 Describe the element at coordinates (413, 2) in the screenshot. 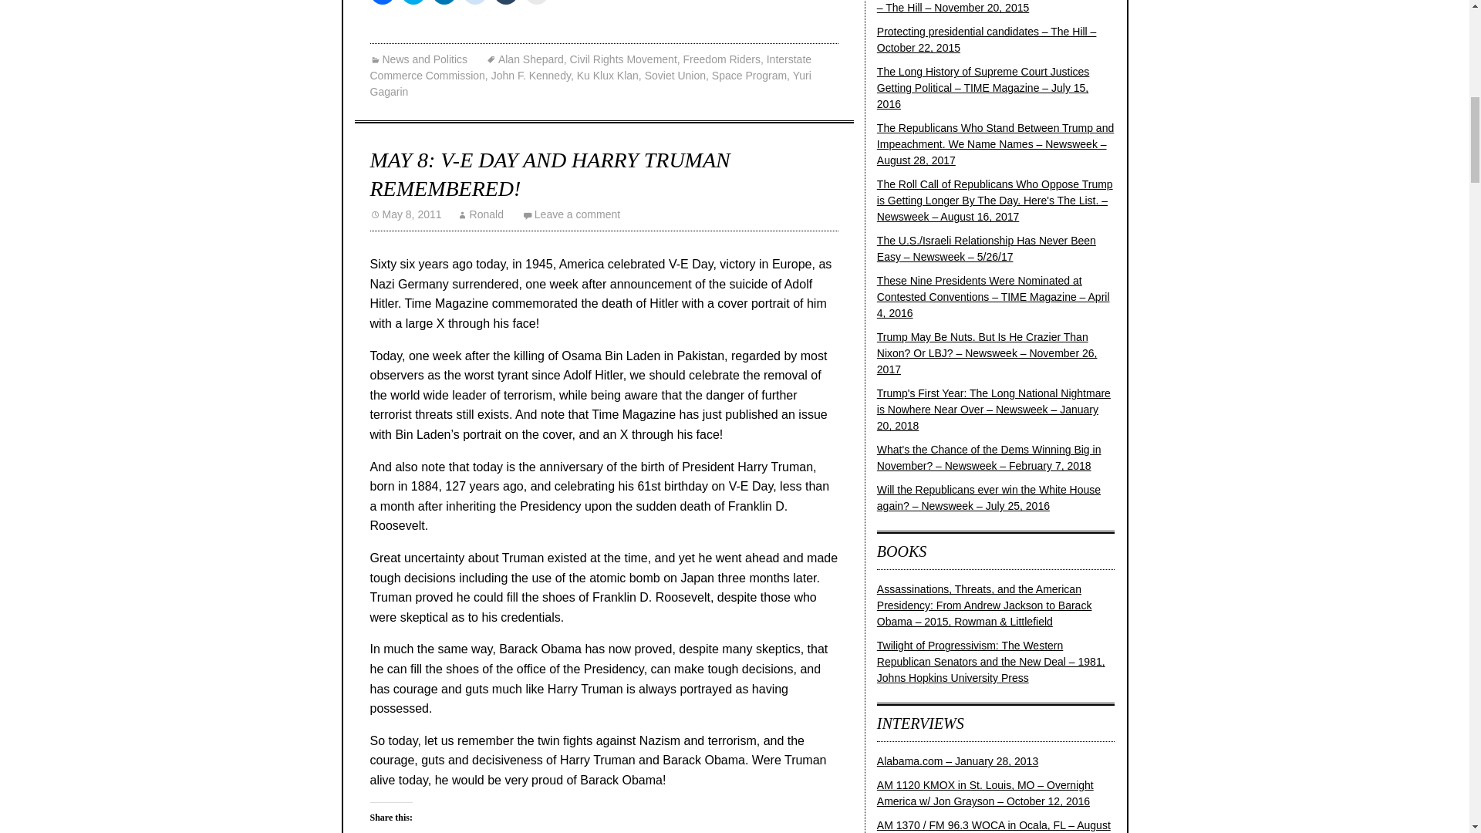

I see `Click to share on Twitter` at that location.